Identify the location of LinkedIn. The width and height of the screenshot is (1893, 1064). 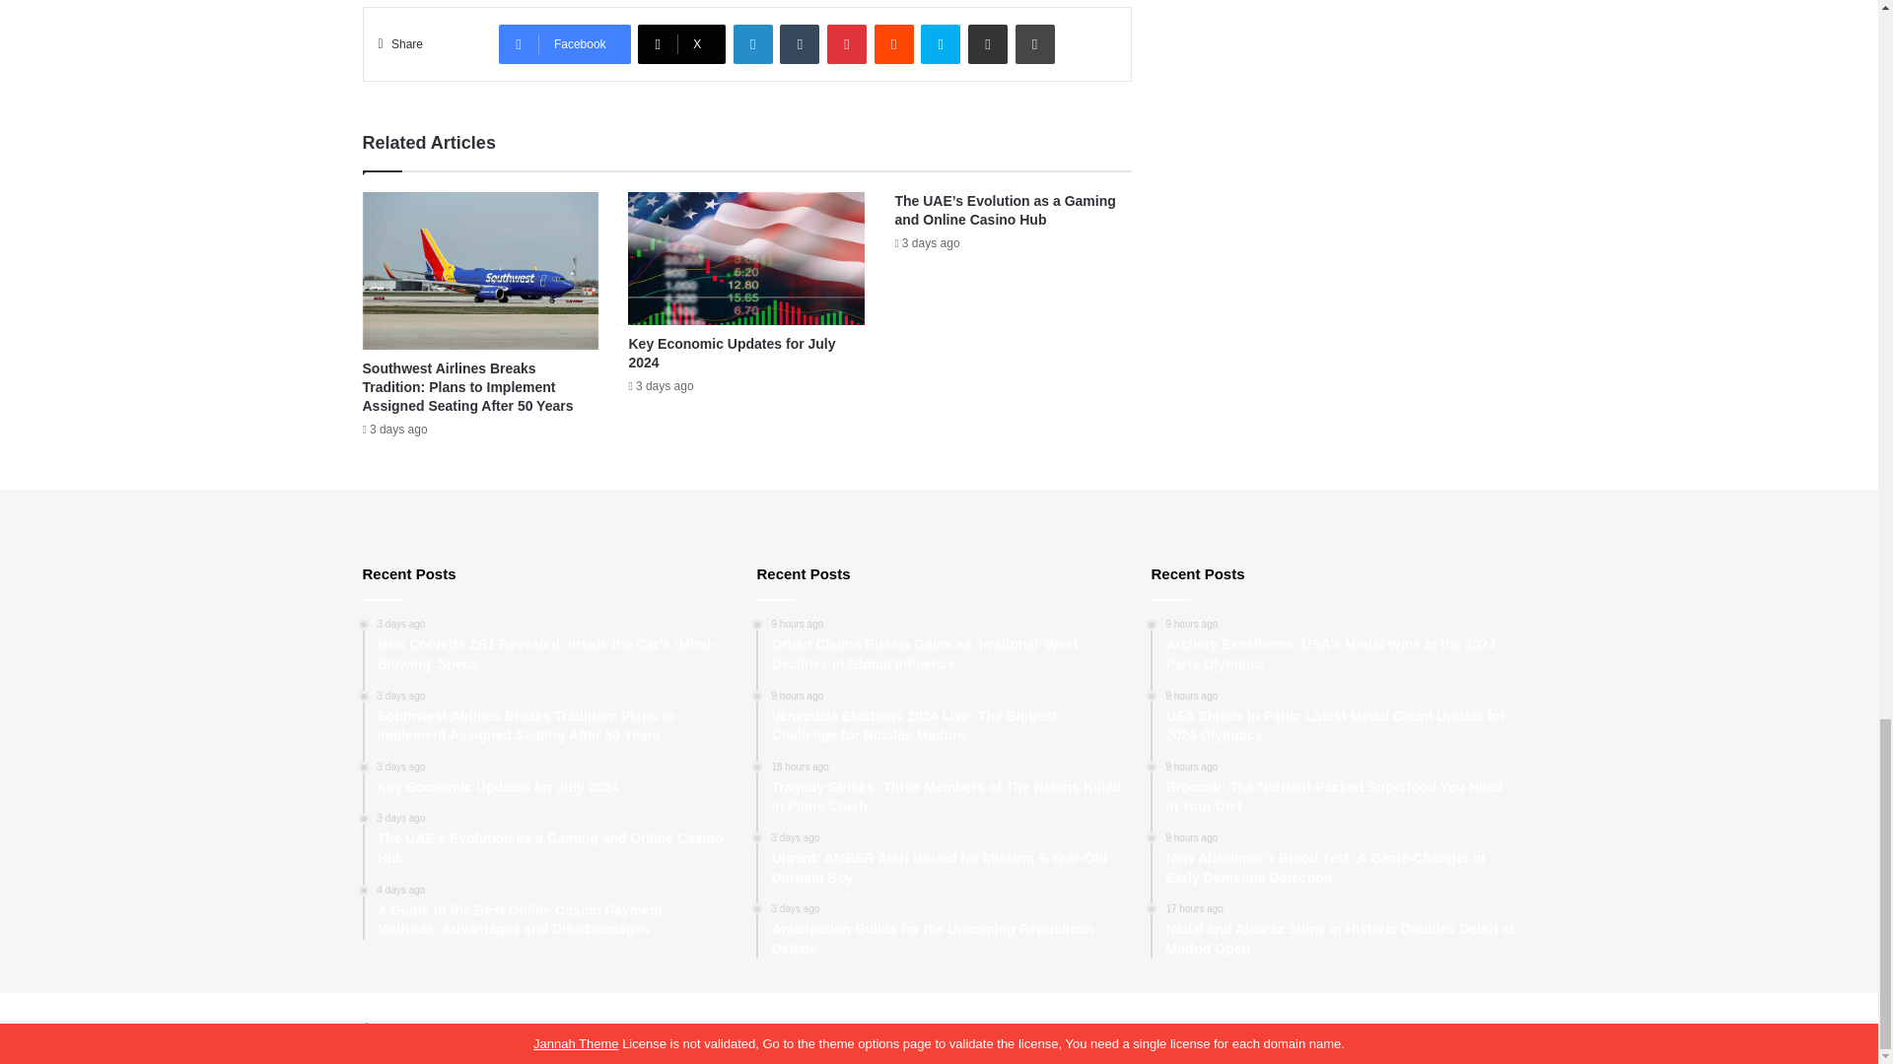
(753, 43).